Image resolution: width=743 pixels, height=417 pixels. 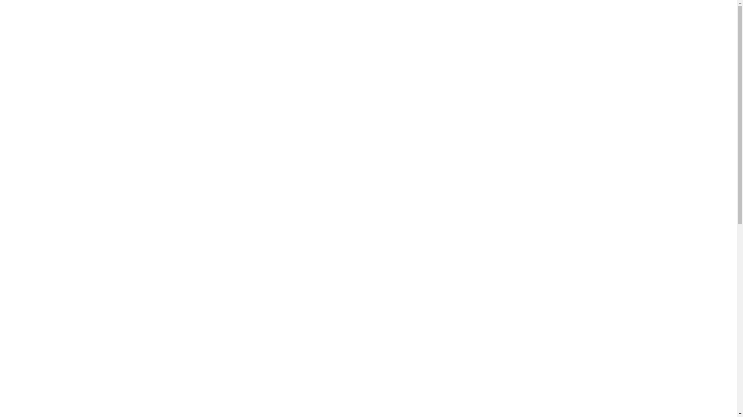 I want to click on OUR WORK, so click(x=663, y=15).